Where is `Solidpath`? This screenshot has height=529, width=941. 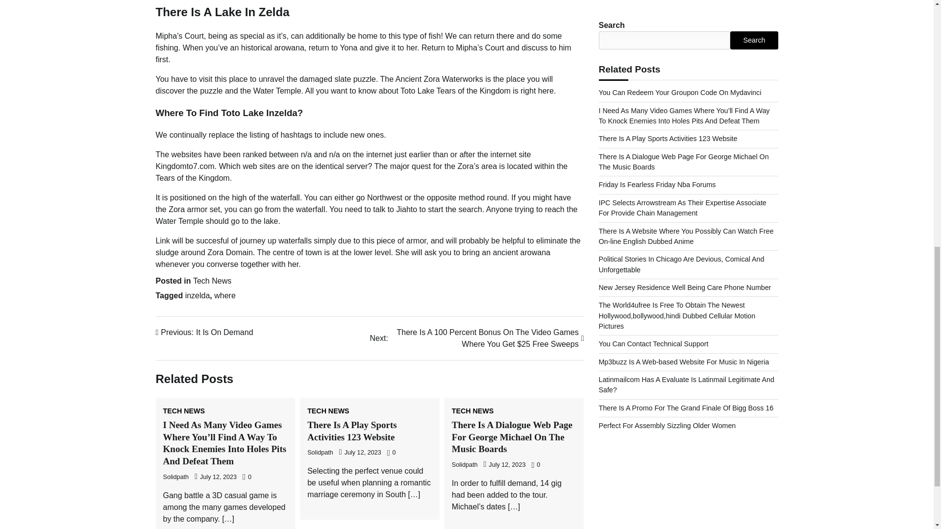 Solidpath is located at coordinates (465, 464).